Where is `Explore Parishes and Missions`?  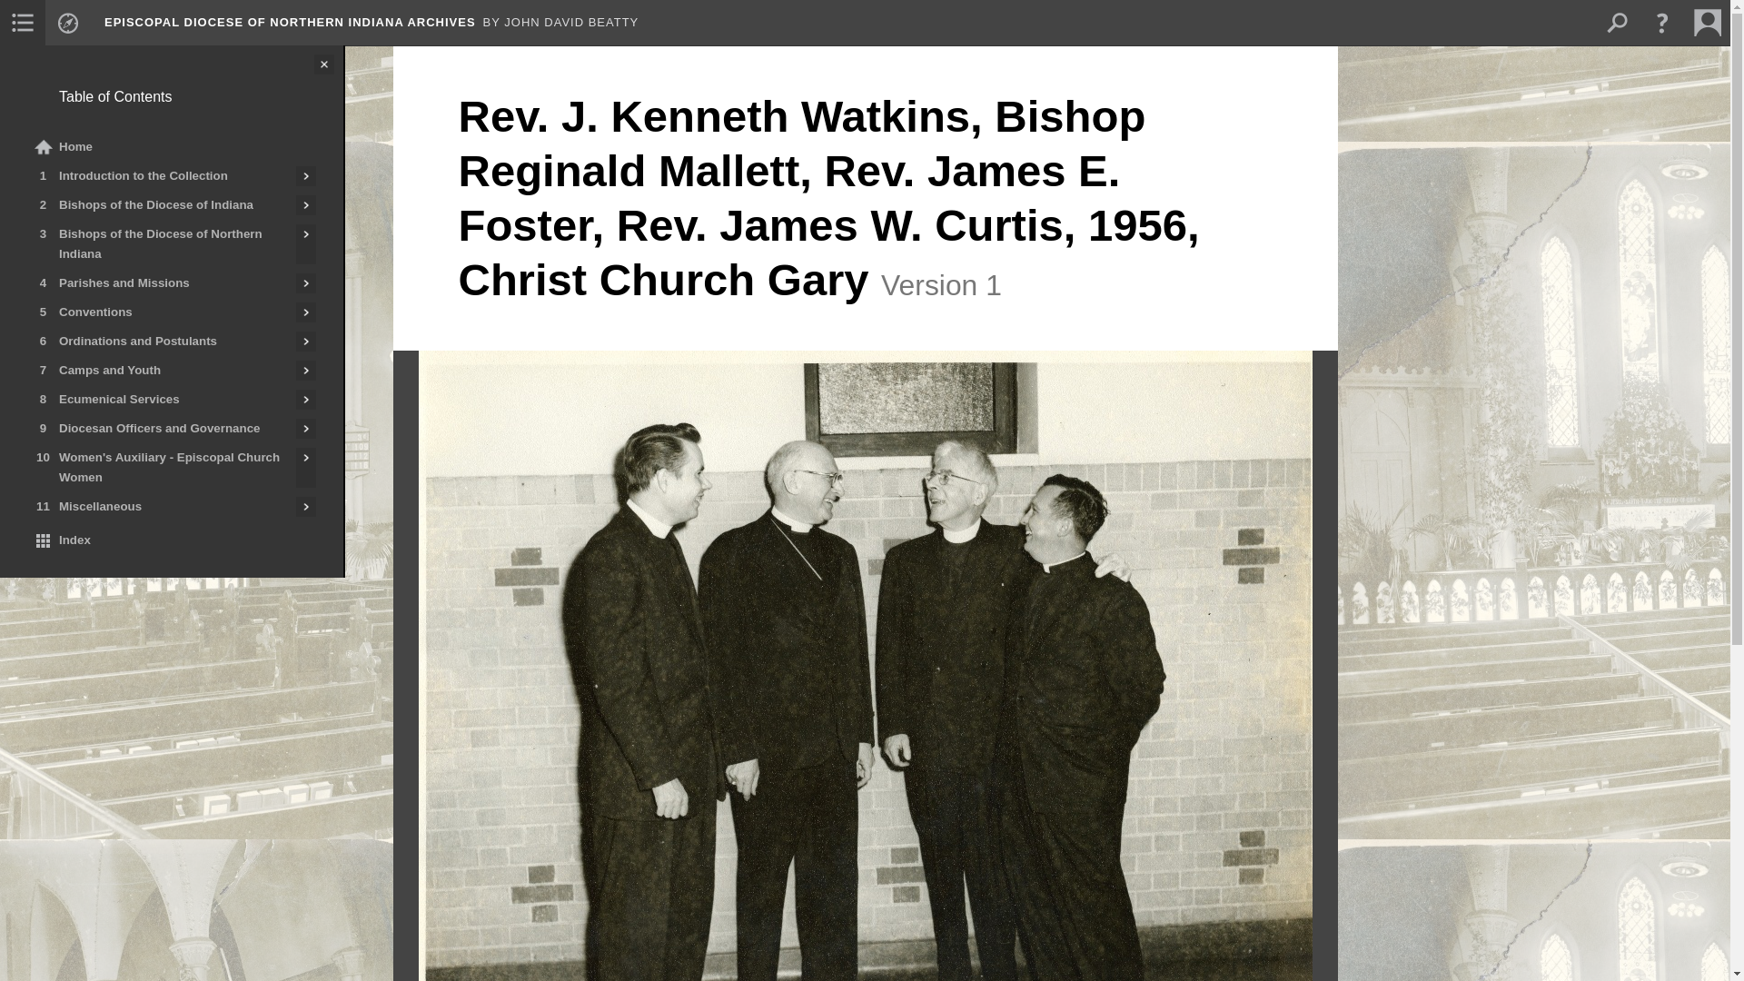
Explore Parishes and Missions is located at coordinates (305, 283).